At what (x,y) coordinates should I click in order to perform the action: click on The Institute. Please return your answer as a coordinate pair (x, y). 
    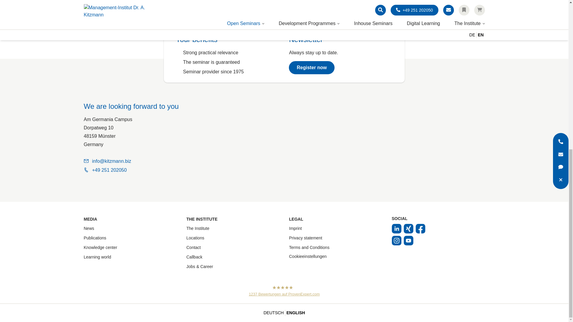
    Looking at the image, I should click on (198, 228).